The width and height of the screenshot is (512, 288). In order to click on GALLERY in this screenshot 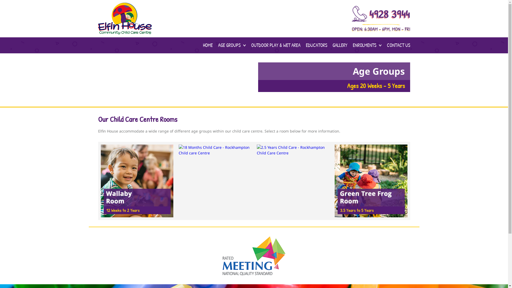, I will do `click(340, 45)`.